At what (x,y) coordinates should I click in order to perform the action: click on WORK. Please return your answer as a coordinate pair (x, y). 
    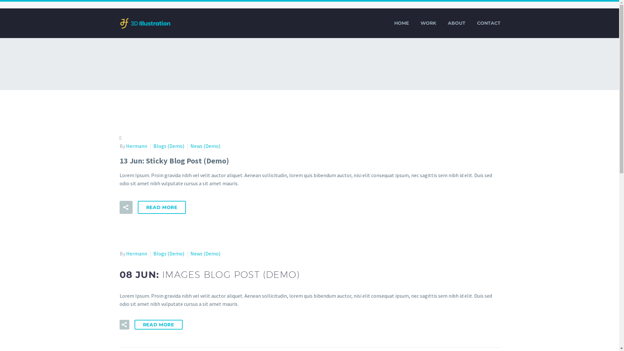
    Looking at the image, I should click on (428, 23).